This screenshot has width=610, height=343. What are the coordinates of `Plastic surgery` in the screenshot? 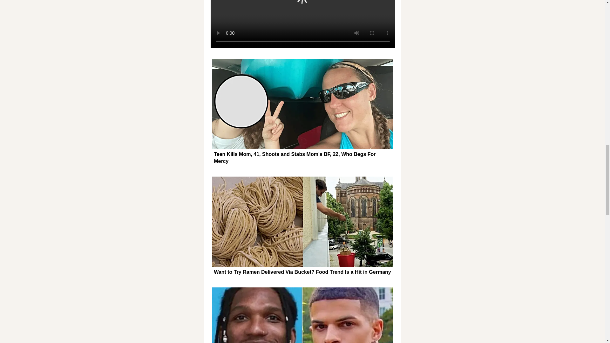 It's located at (316, 30).